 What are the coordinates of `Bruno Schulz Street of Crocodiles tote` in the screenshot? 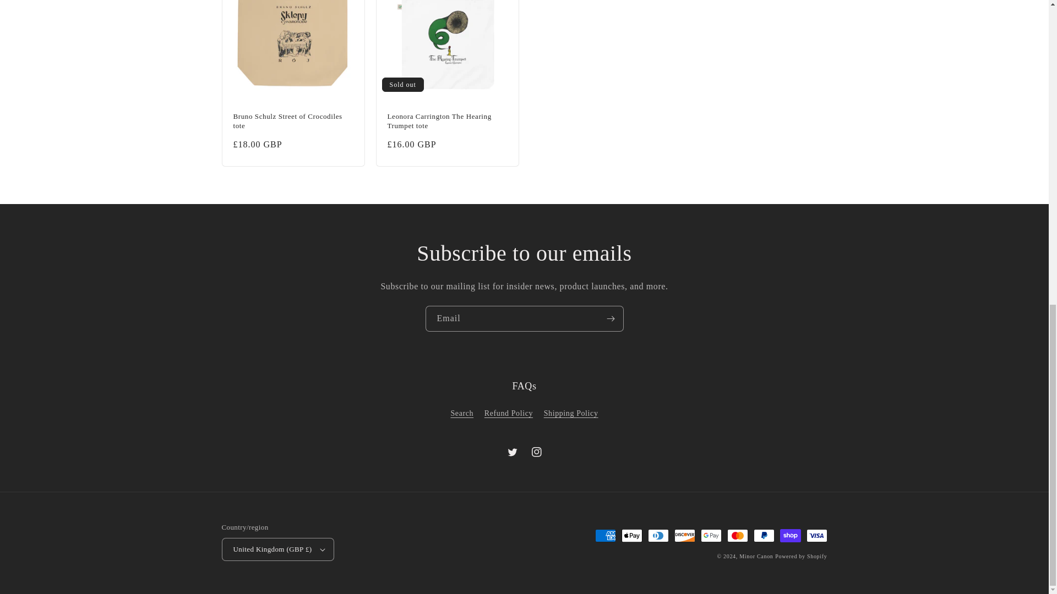 It's located at (293, 121).